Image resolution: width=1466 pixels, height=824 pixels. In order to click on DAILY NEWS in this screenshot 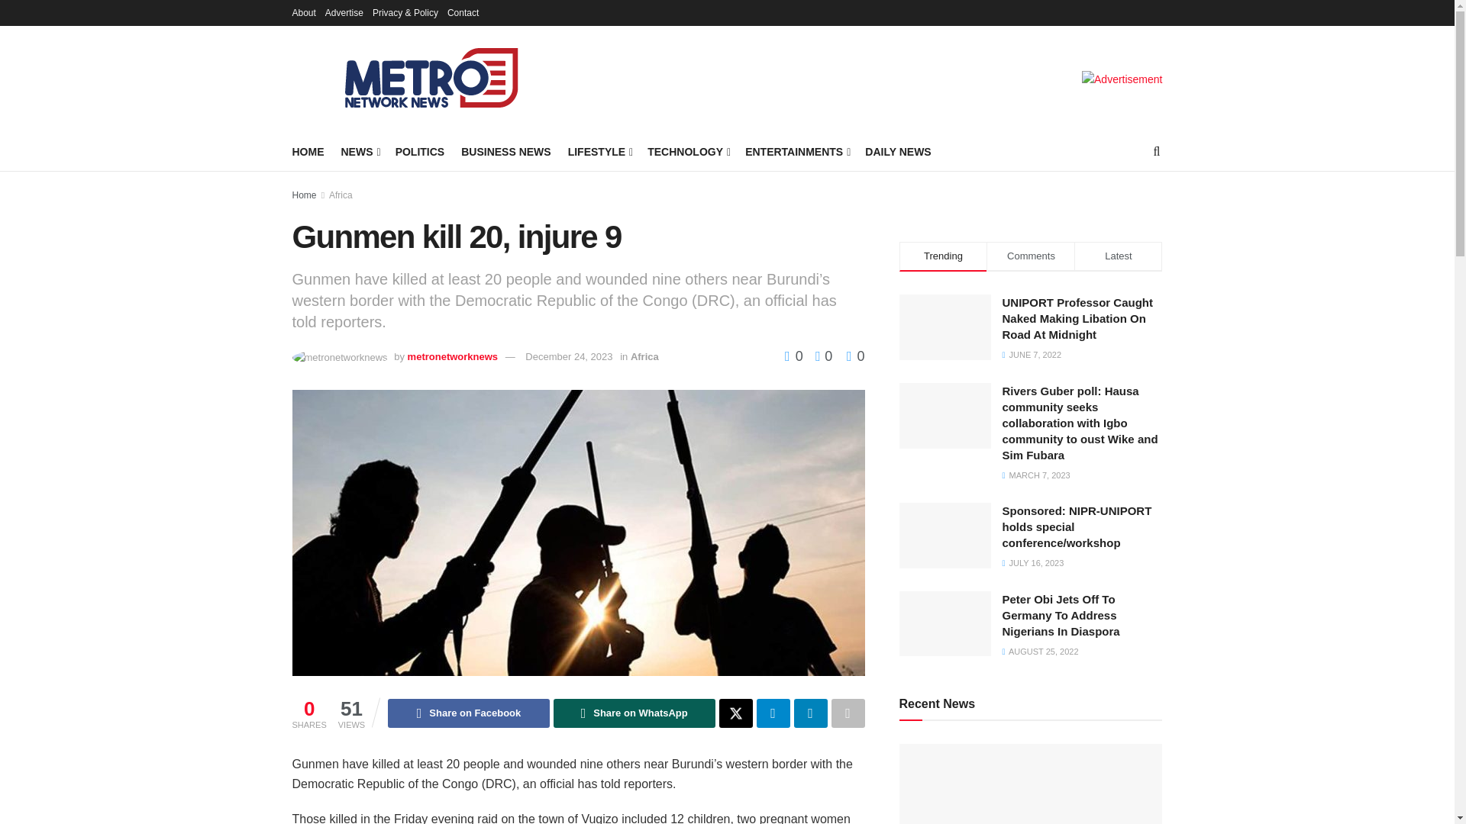, I will do `click(898, 151)`.